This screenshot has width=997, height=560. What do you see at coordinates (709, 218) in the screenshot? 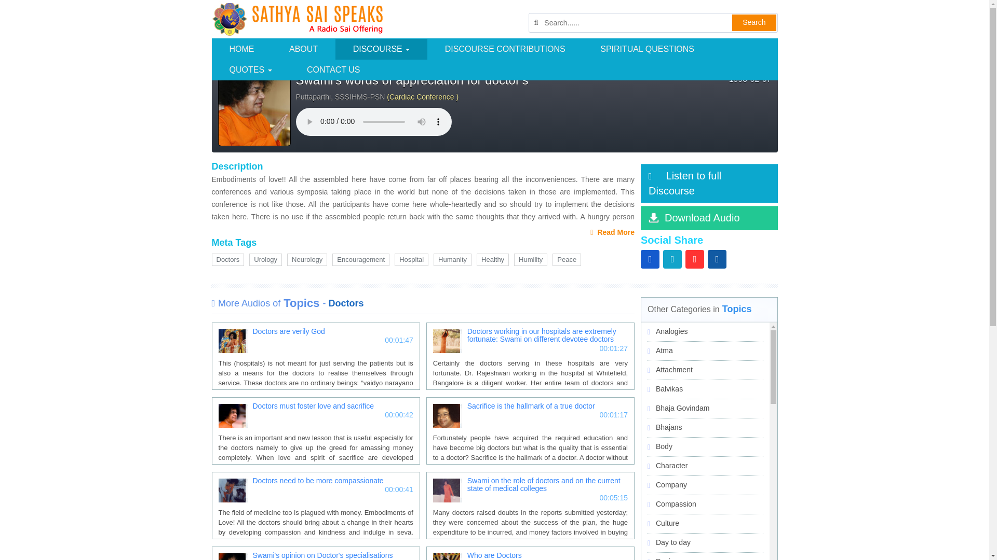
I see `Download Audio` at bounding box center [709, 218].